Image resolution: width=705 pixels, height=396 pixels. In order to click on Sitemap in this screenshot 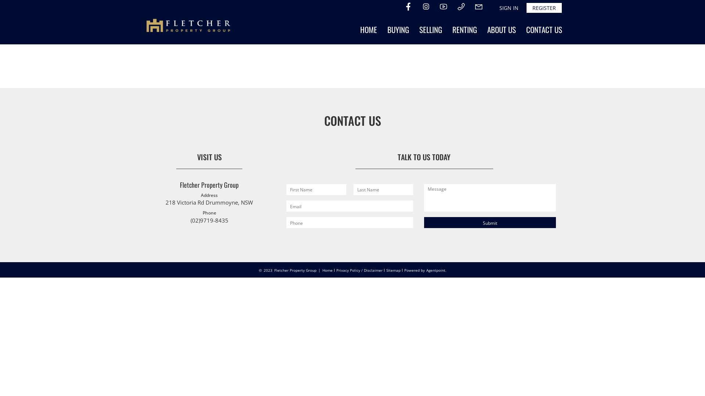, I will do `click(394, 270)`.